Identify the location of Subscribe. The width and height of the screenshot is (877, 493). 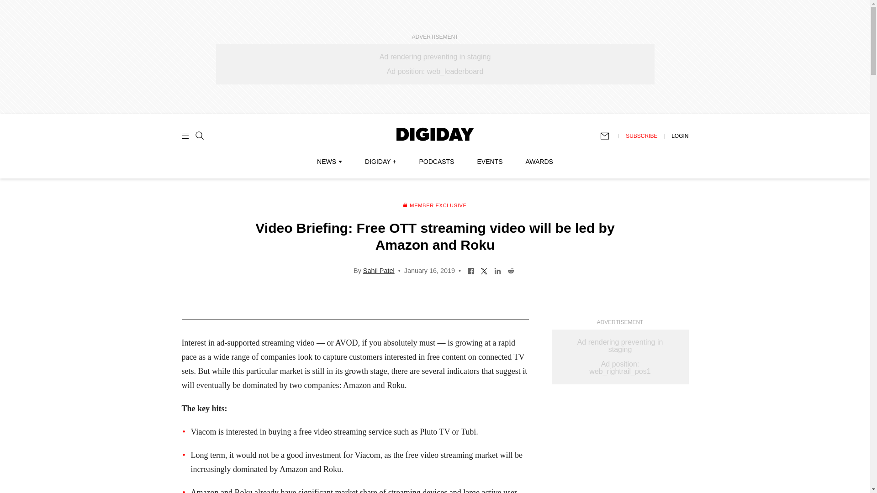
(609, 136).